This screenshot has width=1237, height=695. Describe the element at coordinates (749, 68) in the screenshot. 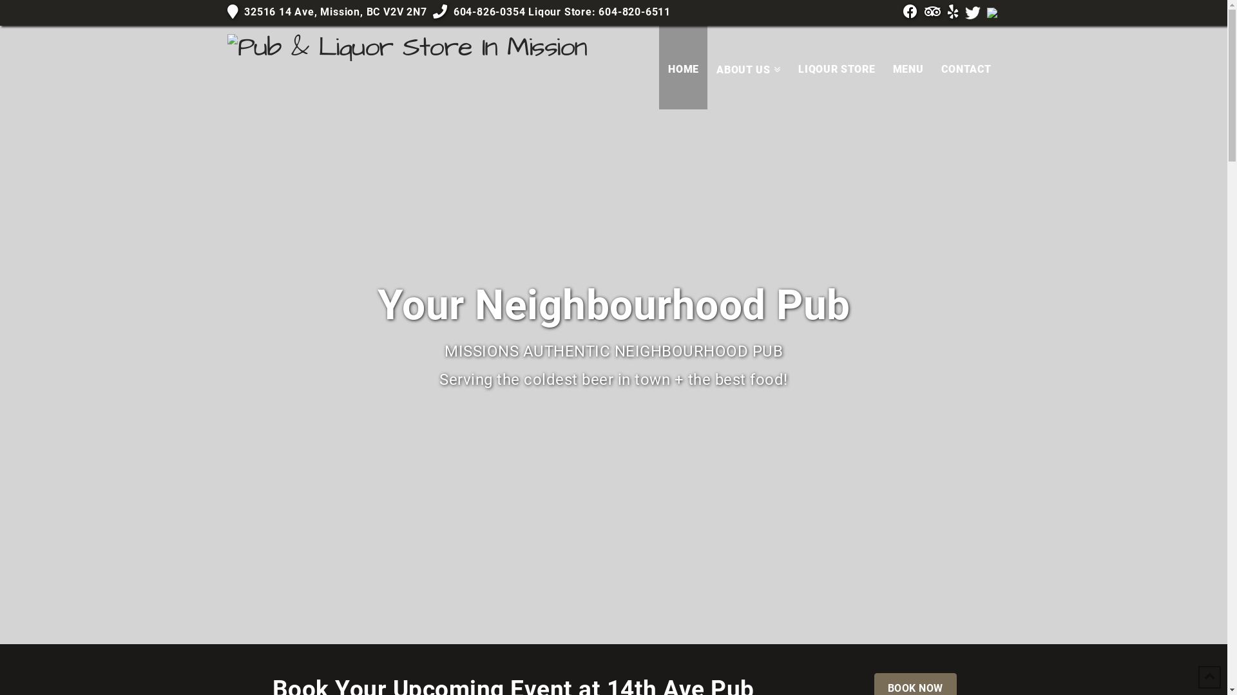

I see `ABOUT US` at that location.